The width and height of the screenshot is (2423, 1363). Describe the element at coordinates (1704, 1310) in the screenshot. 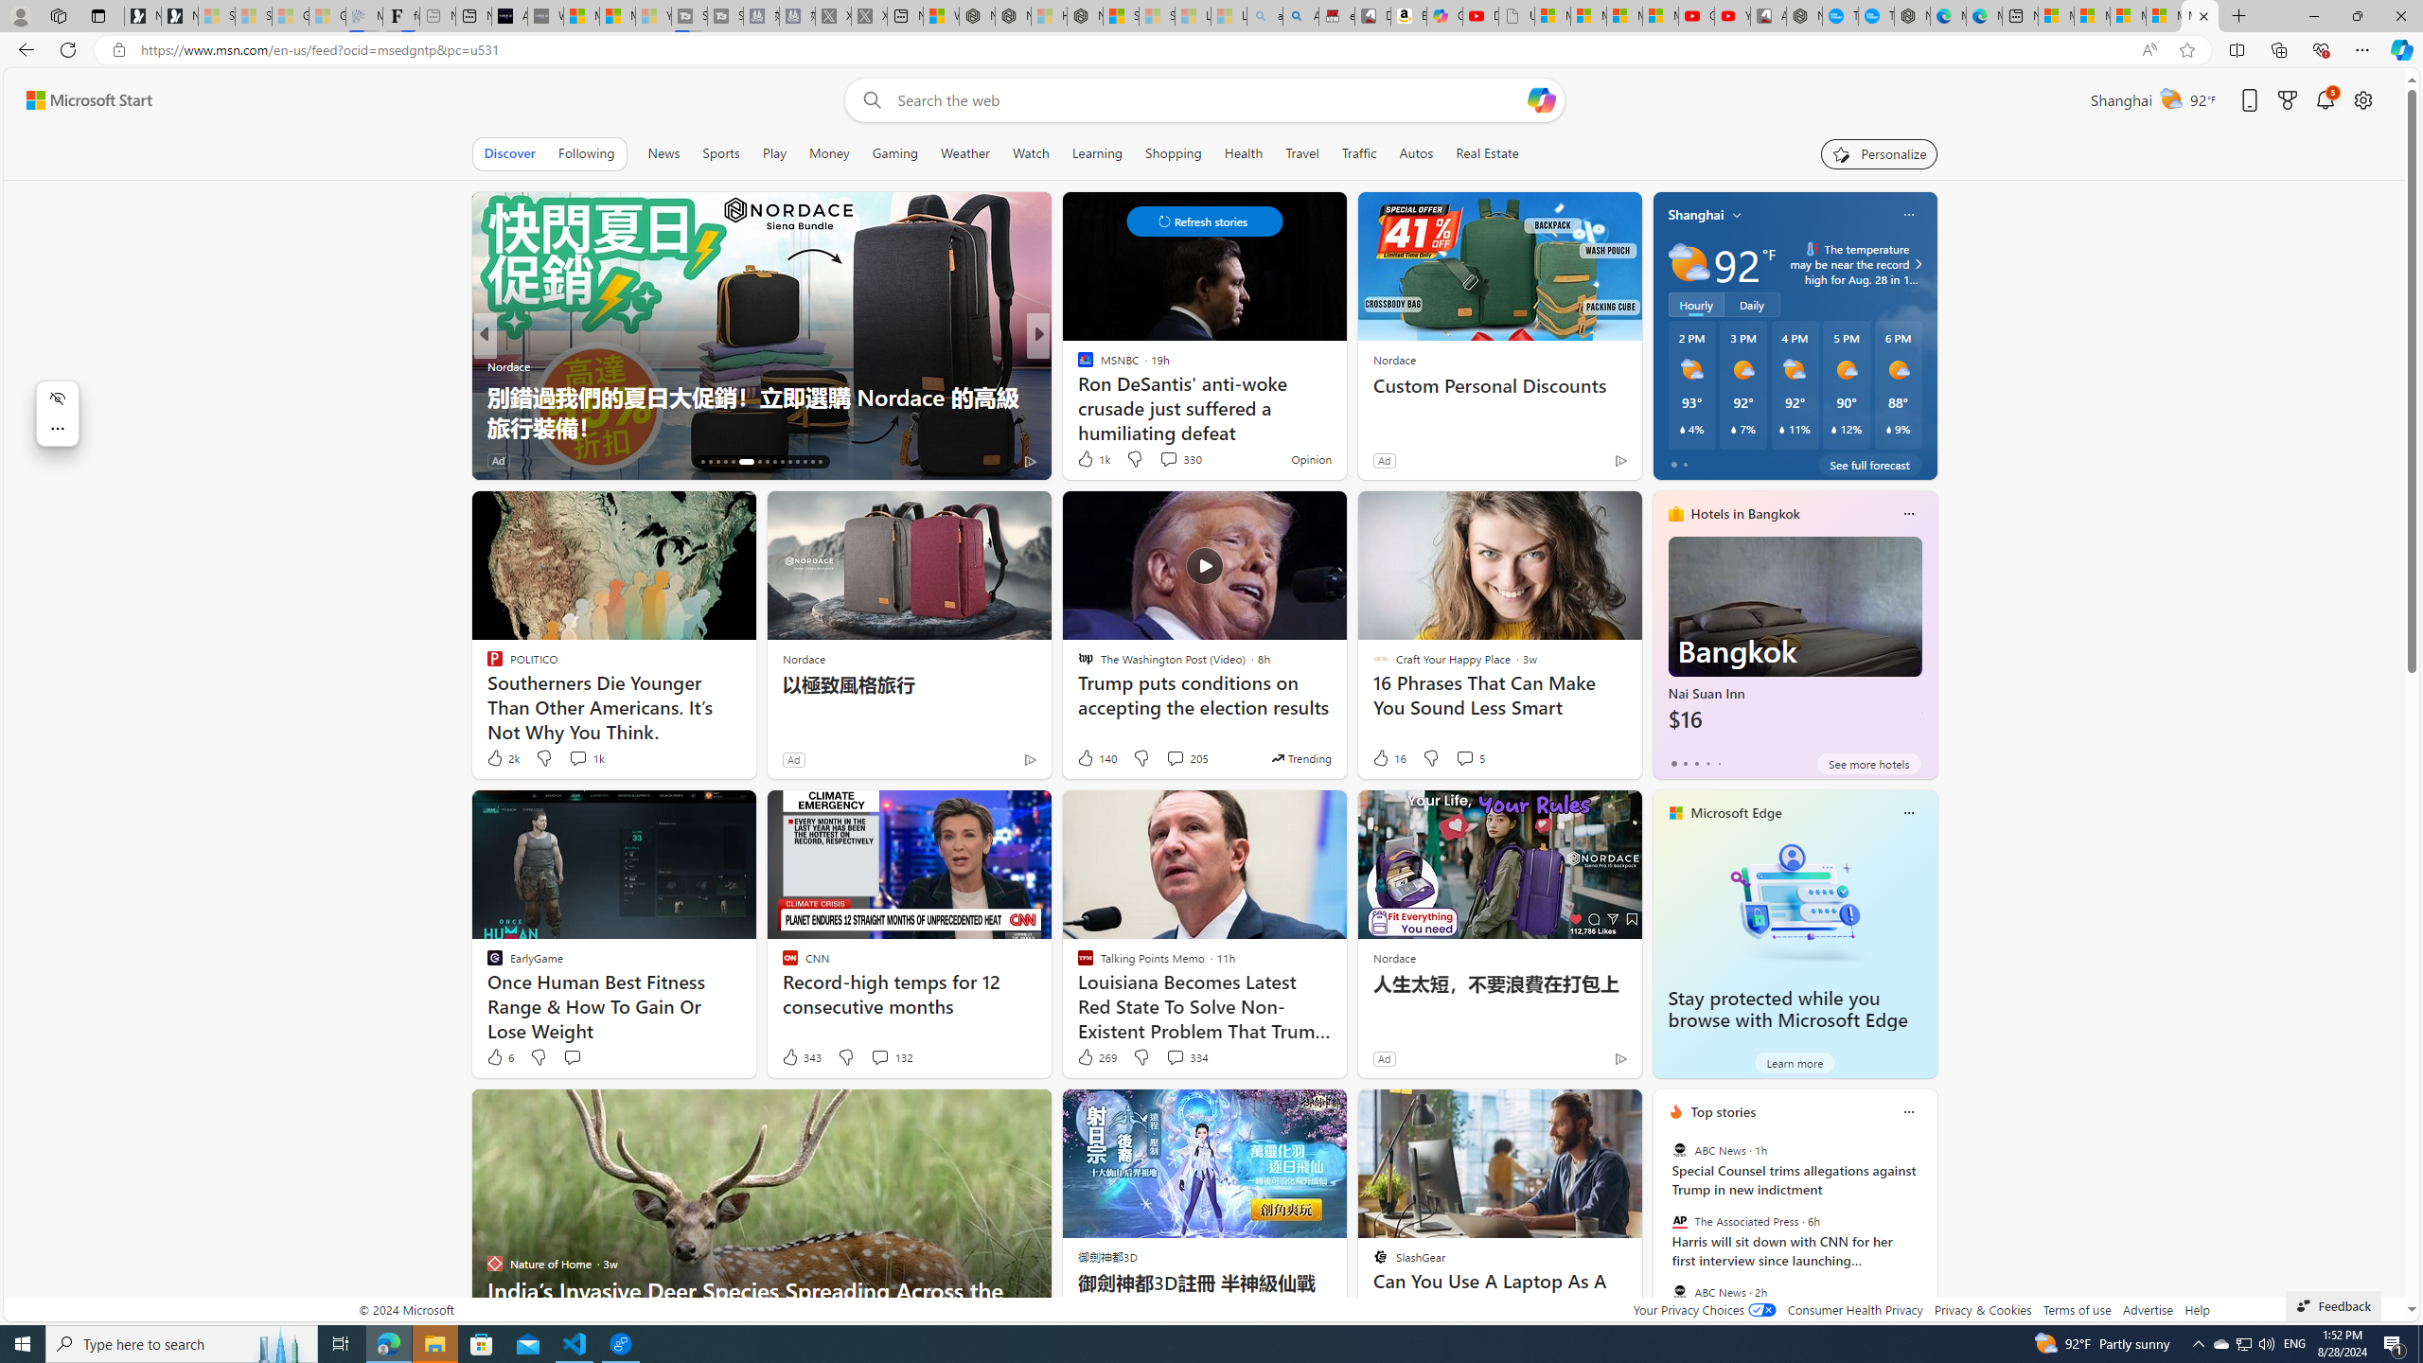

I see `Your Privacy Choices` at that location.